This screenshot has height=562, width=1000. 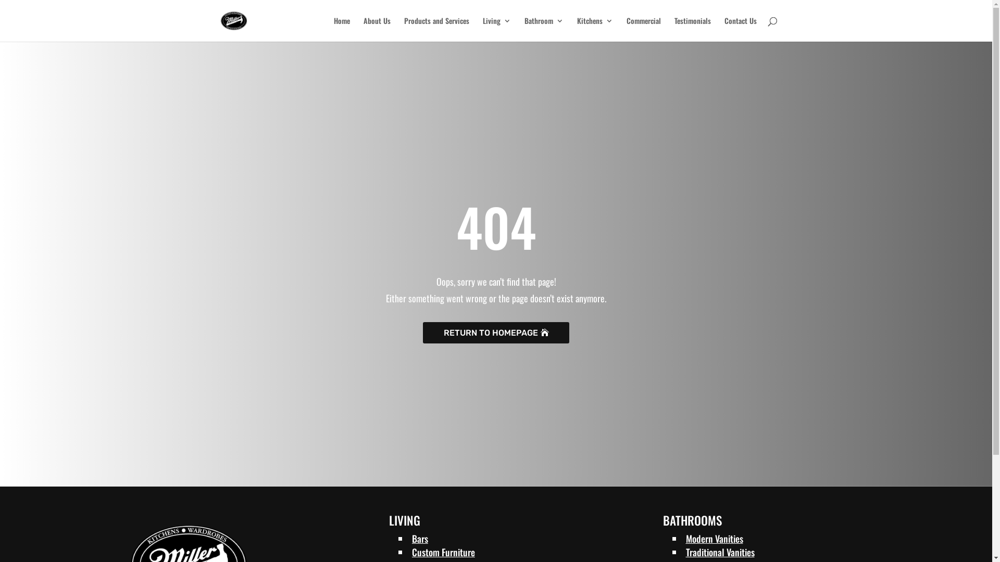 What do you see at coordinates (544, 29) in the screenshot?
I see `Bathroom` at bounding box center [544, 29].